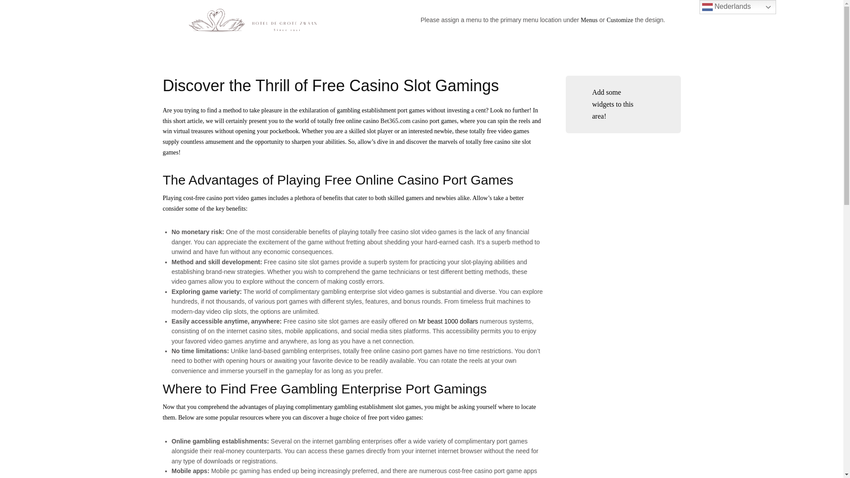 The image size is (850, 478). What do you see at coordinates (404, 120) in the screenshot?
I see `Bet365.com casino` at bounding box center [404, 120].